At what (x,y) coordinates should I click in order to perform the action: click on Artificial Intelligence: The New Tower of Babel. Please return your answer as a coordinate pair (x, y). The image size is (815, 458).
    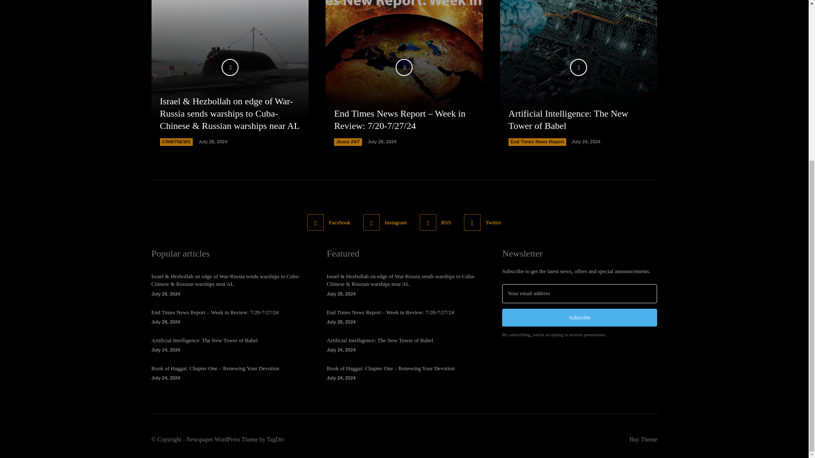
    Looking at the image, I should click on (568, 119).